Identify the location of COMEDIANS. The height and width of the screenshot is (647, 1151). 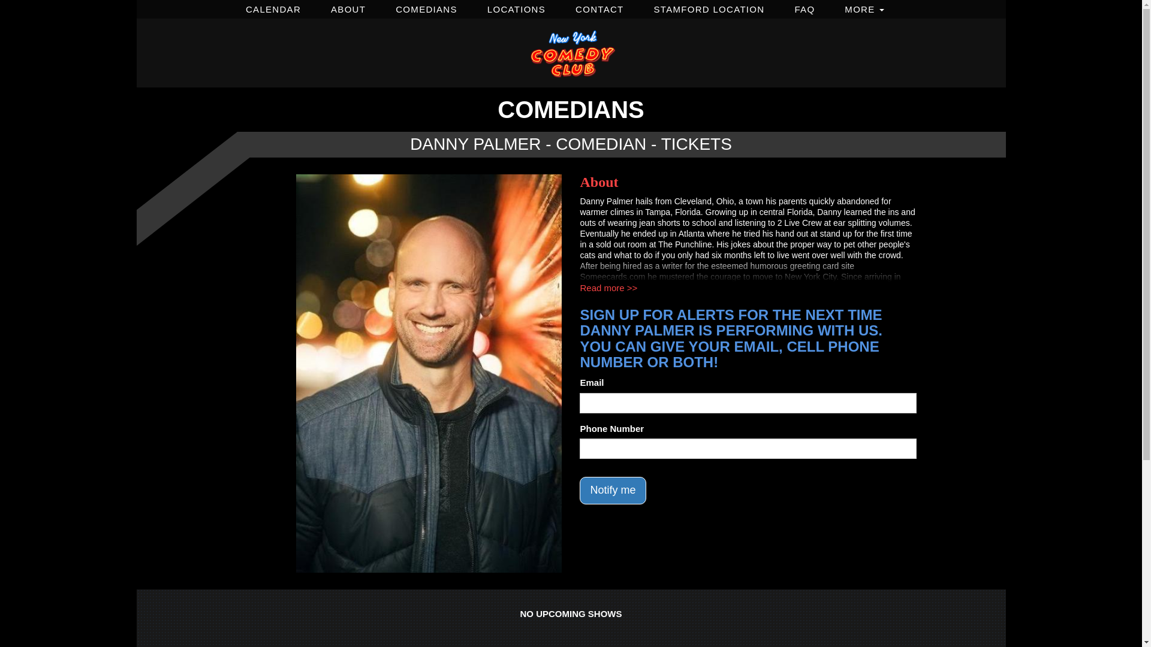
(426, 7).